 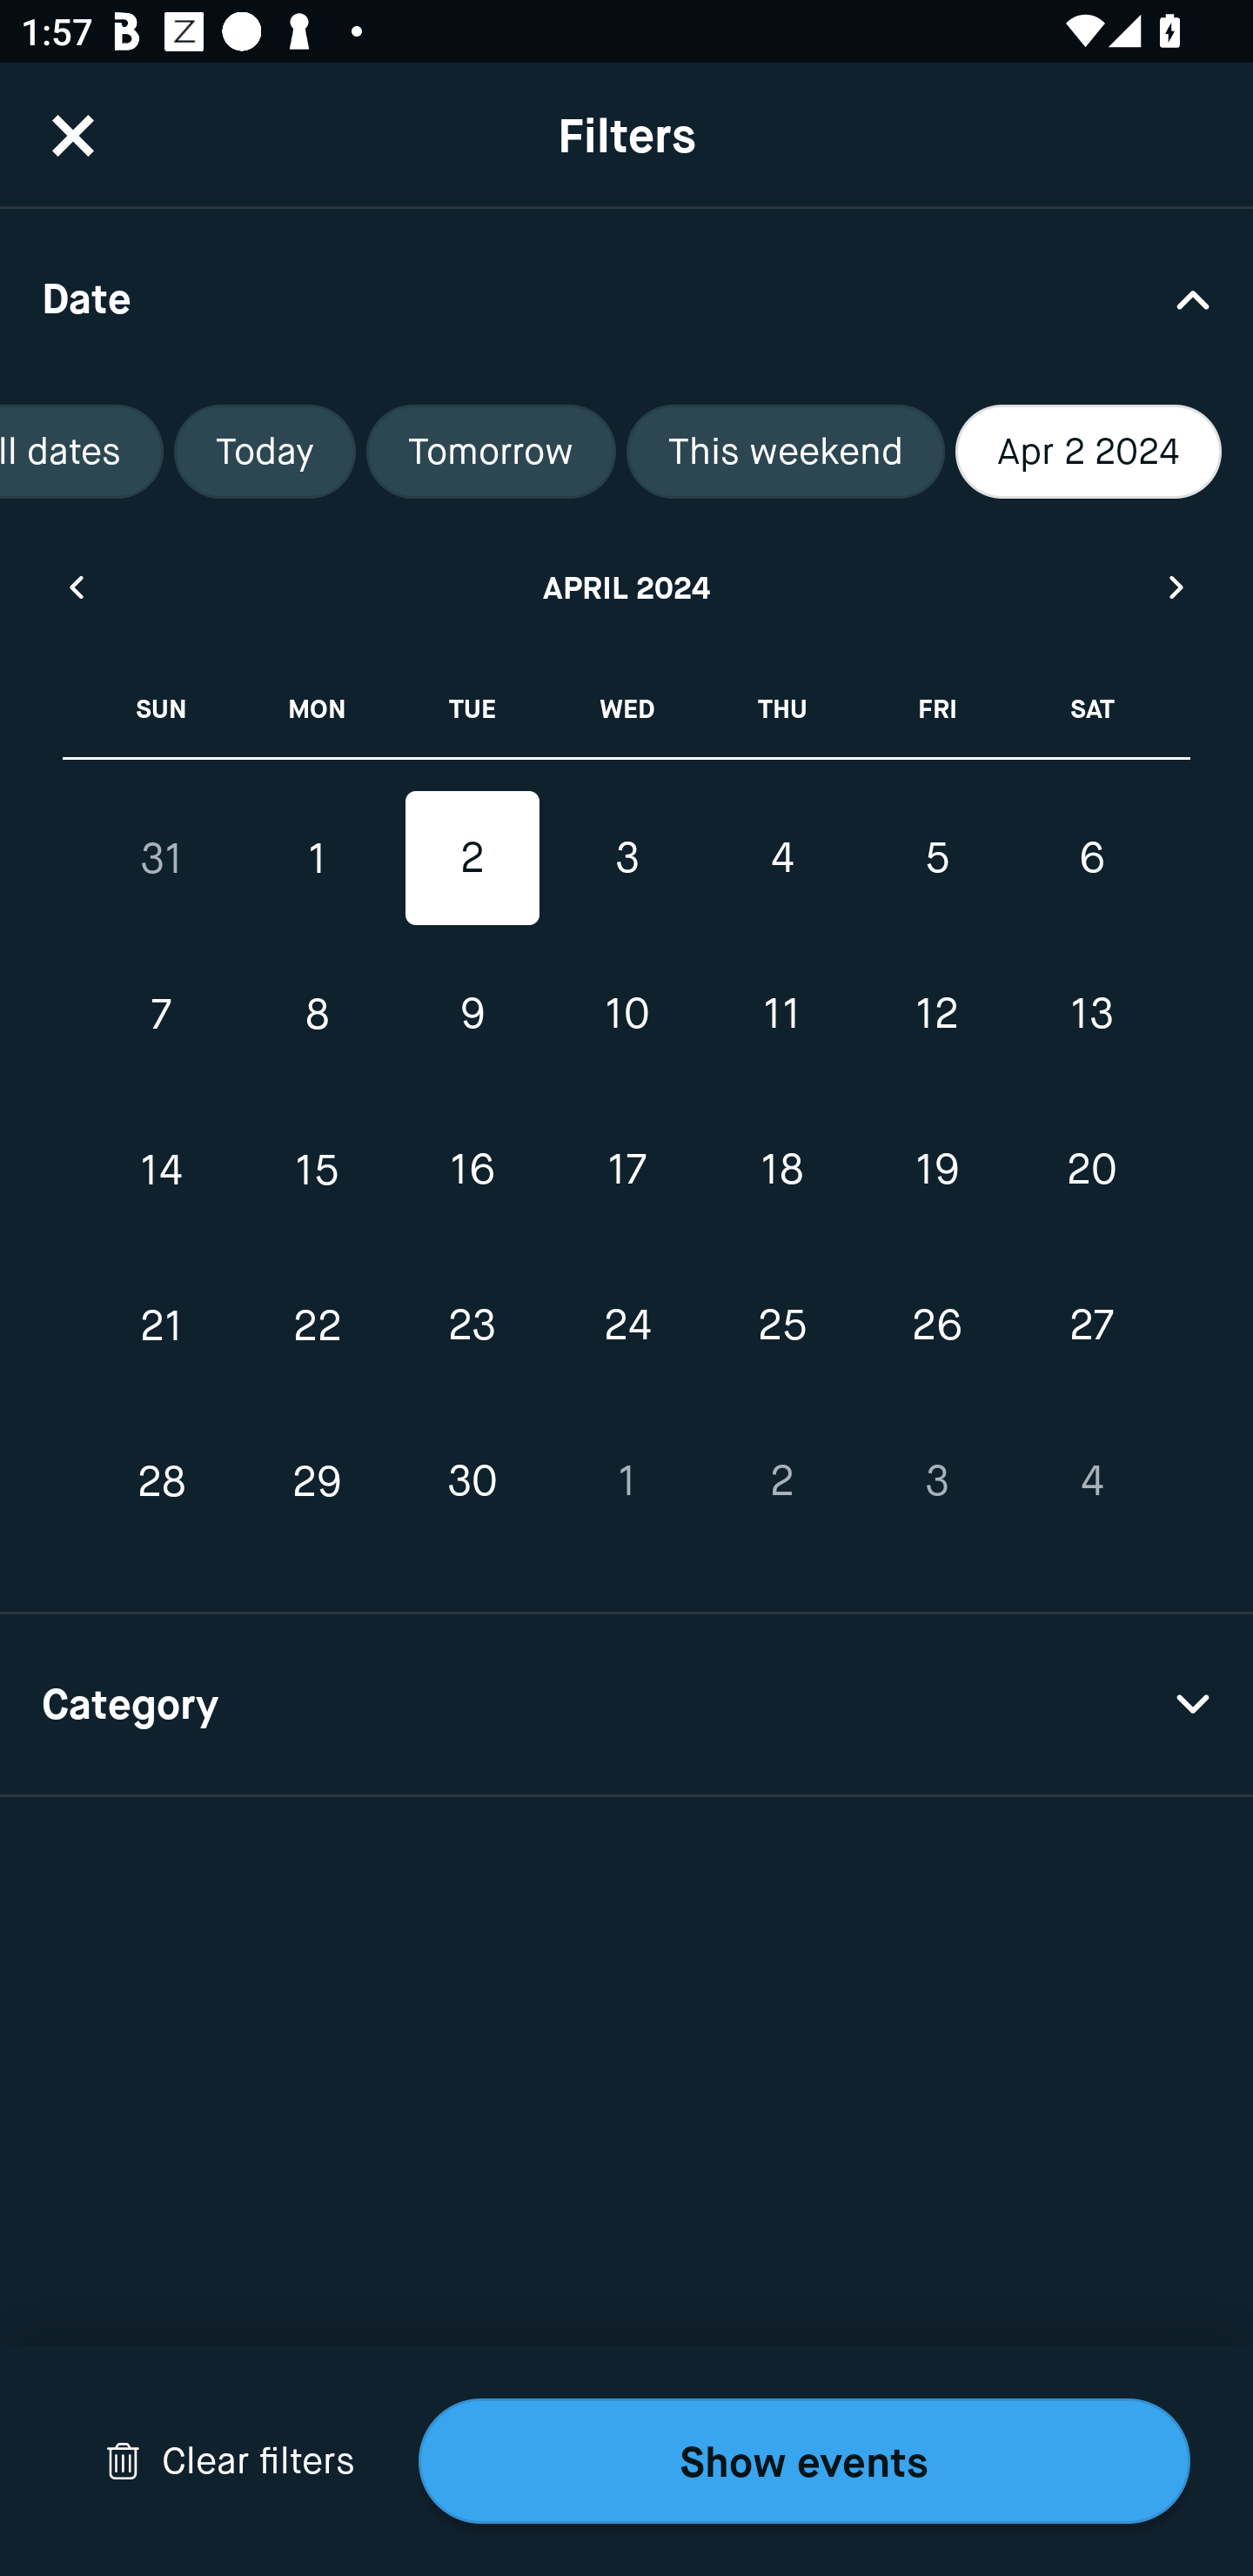 I want to click on Apr 2 2024, so click(x=1088, y=452).